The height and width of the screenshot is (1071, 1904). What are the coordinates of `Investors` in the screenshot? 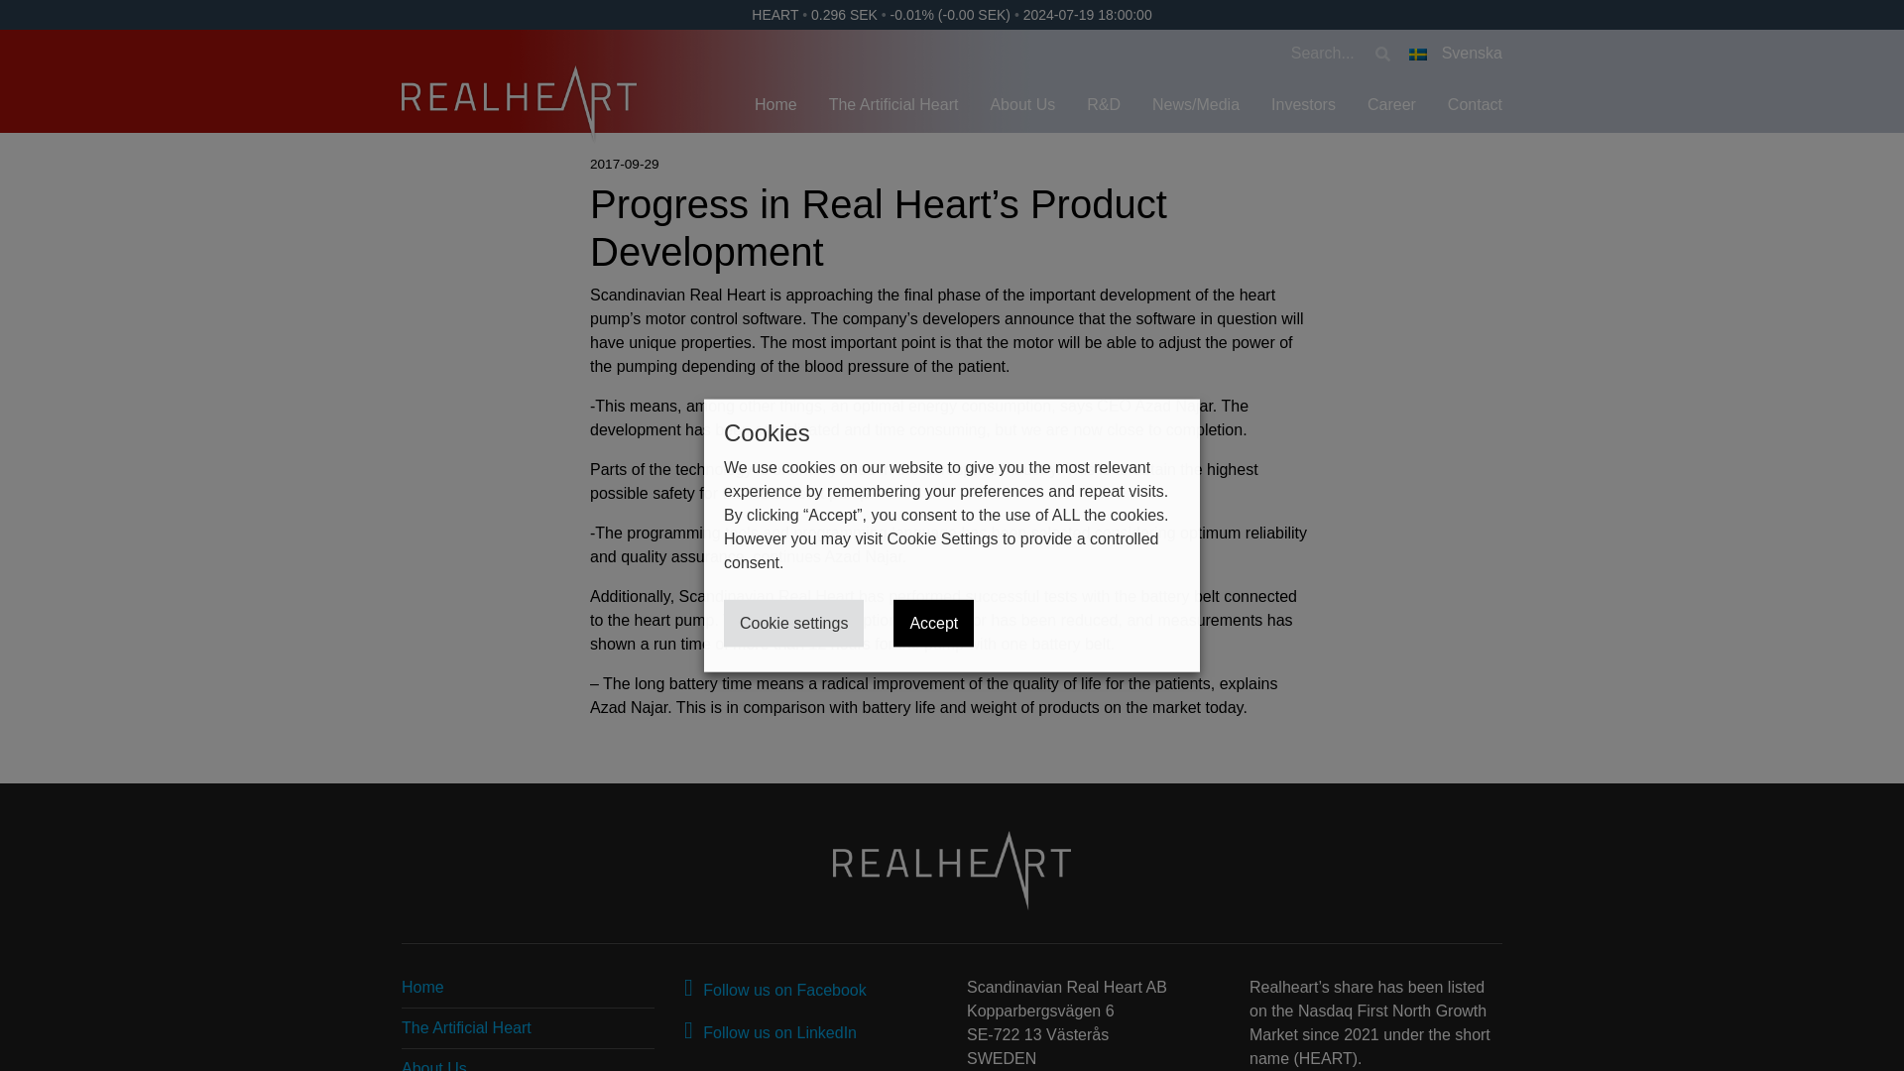 It's located at (1303, 105).